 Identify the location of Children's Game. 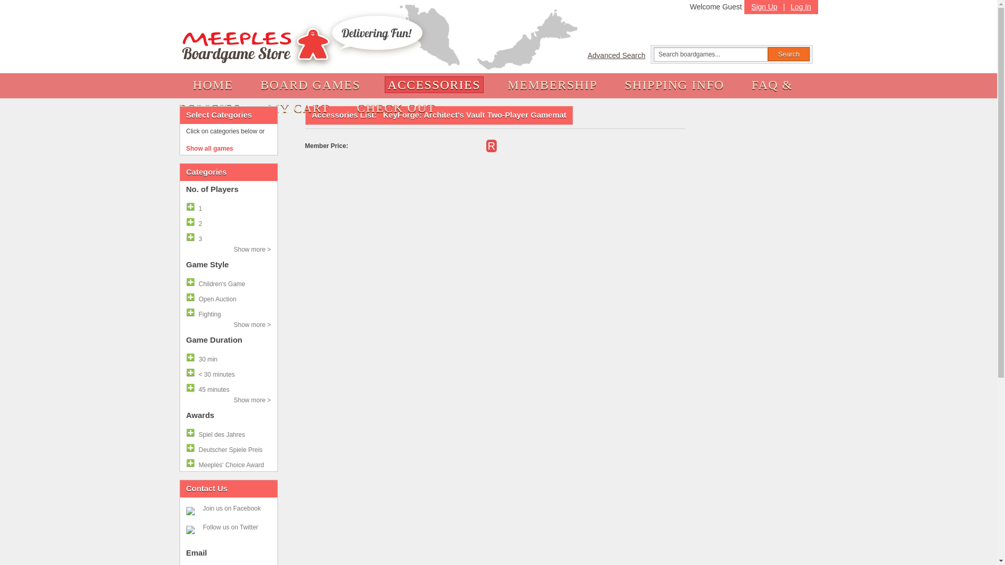
(228, 282).